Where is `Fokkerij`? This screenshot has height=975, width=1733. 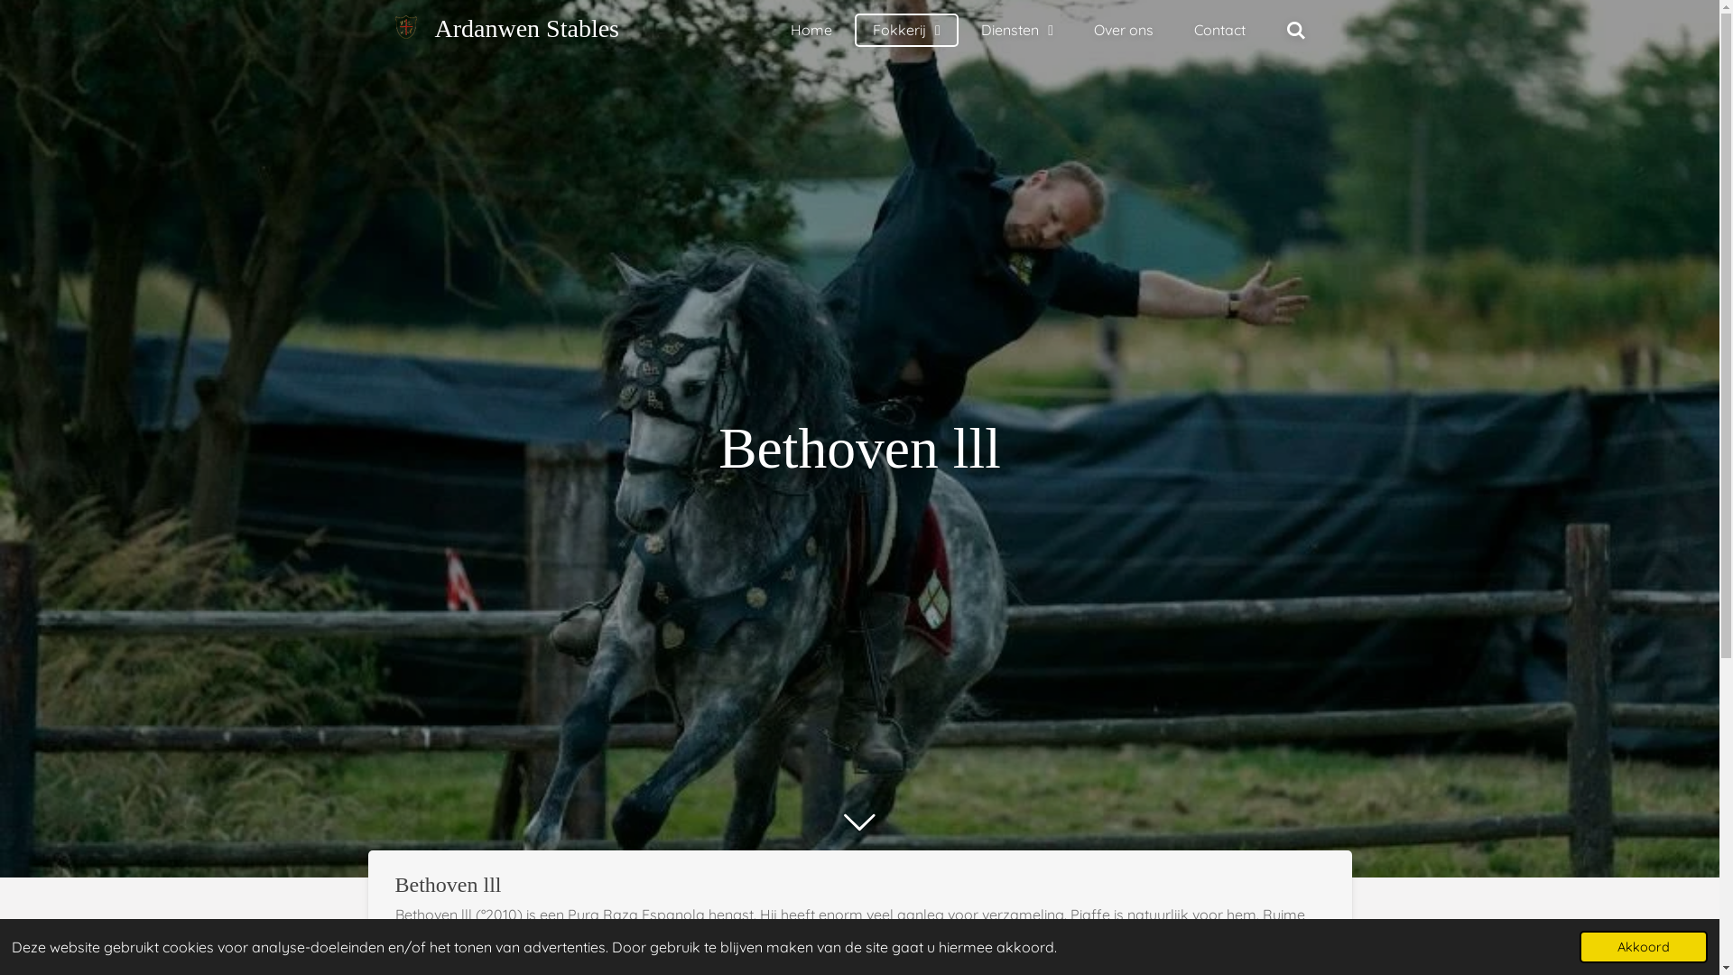 Fokkerij is located at coordinates (906, 31).